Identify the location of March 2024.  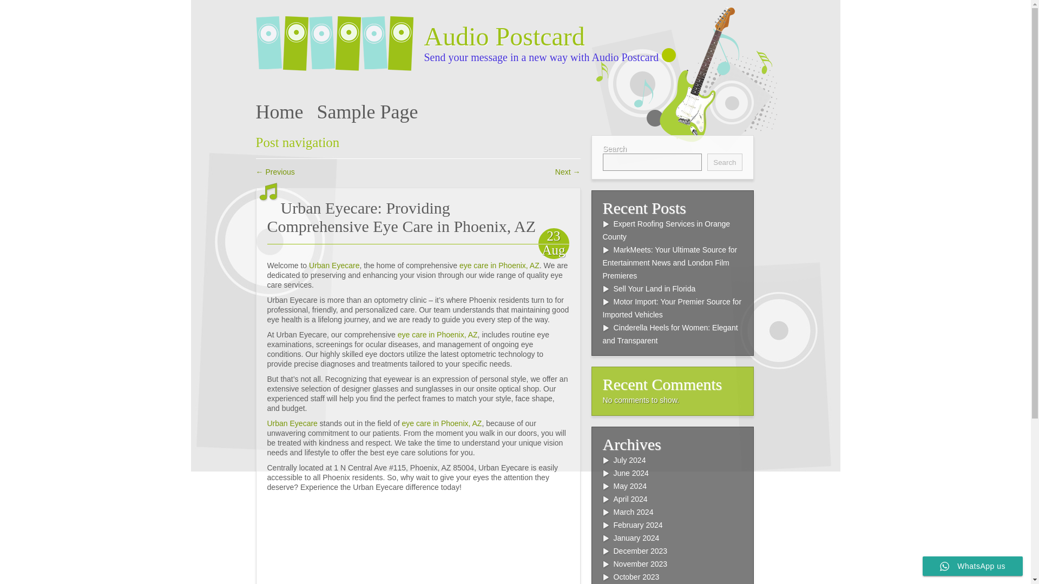
(633, 512).